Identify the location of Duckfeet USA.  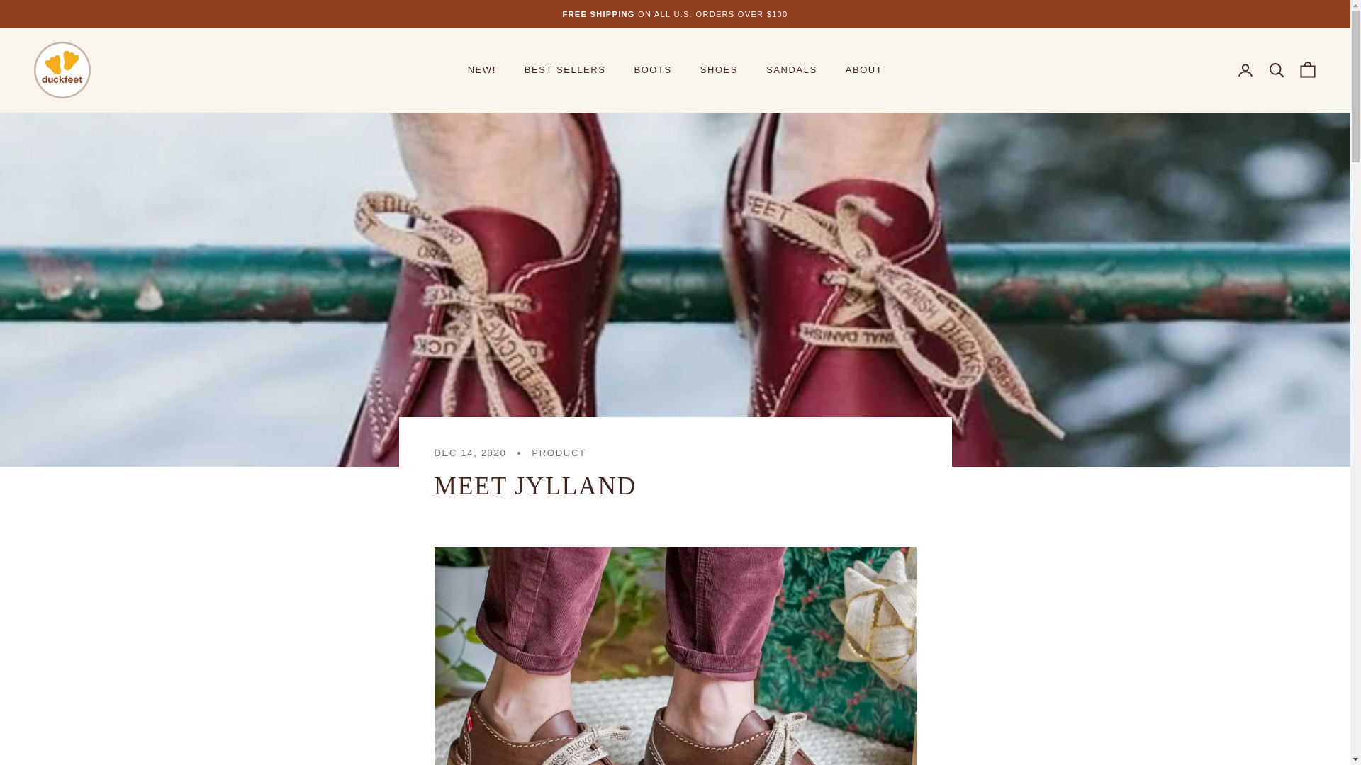
(62, 70).